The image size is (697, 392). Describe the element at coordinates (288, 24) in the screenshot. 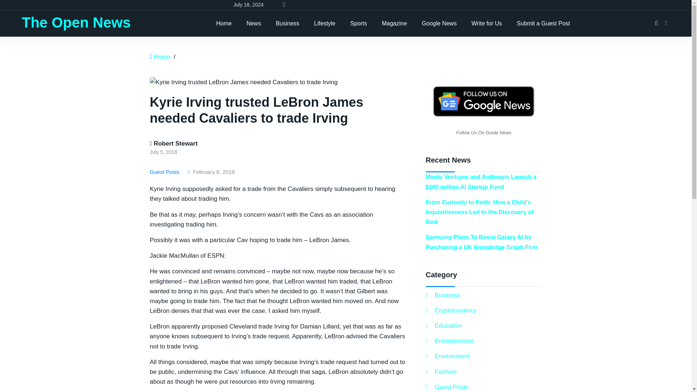

I see `Business` at that location.